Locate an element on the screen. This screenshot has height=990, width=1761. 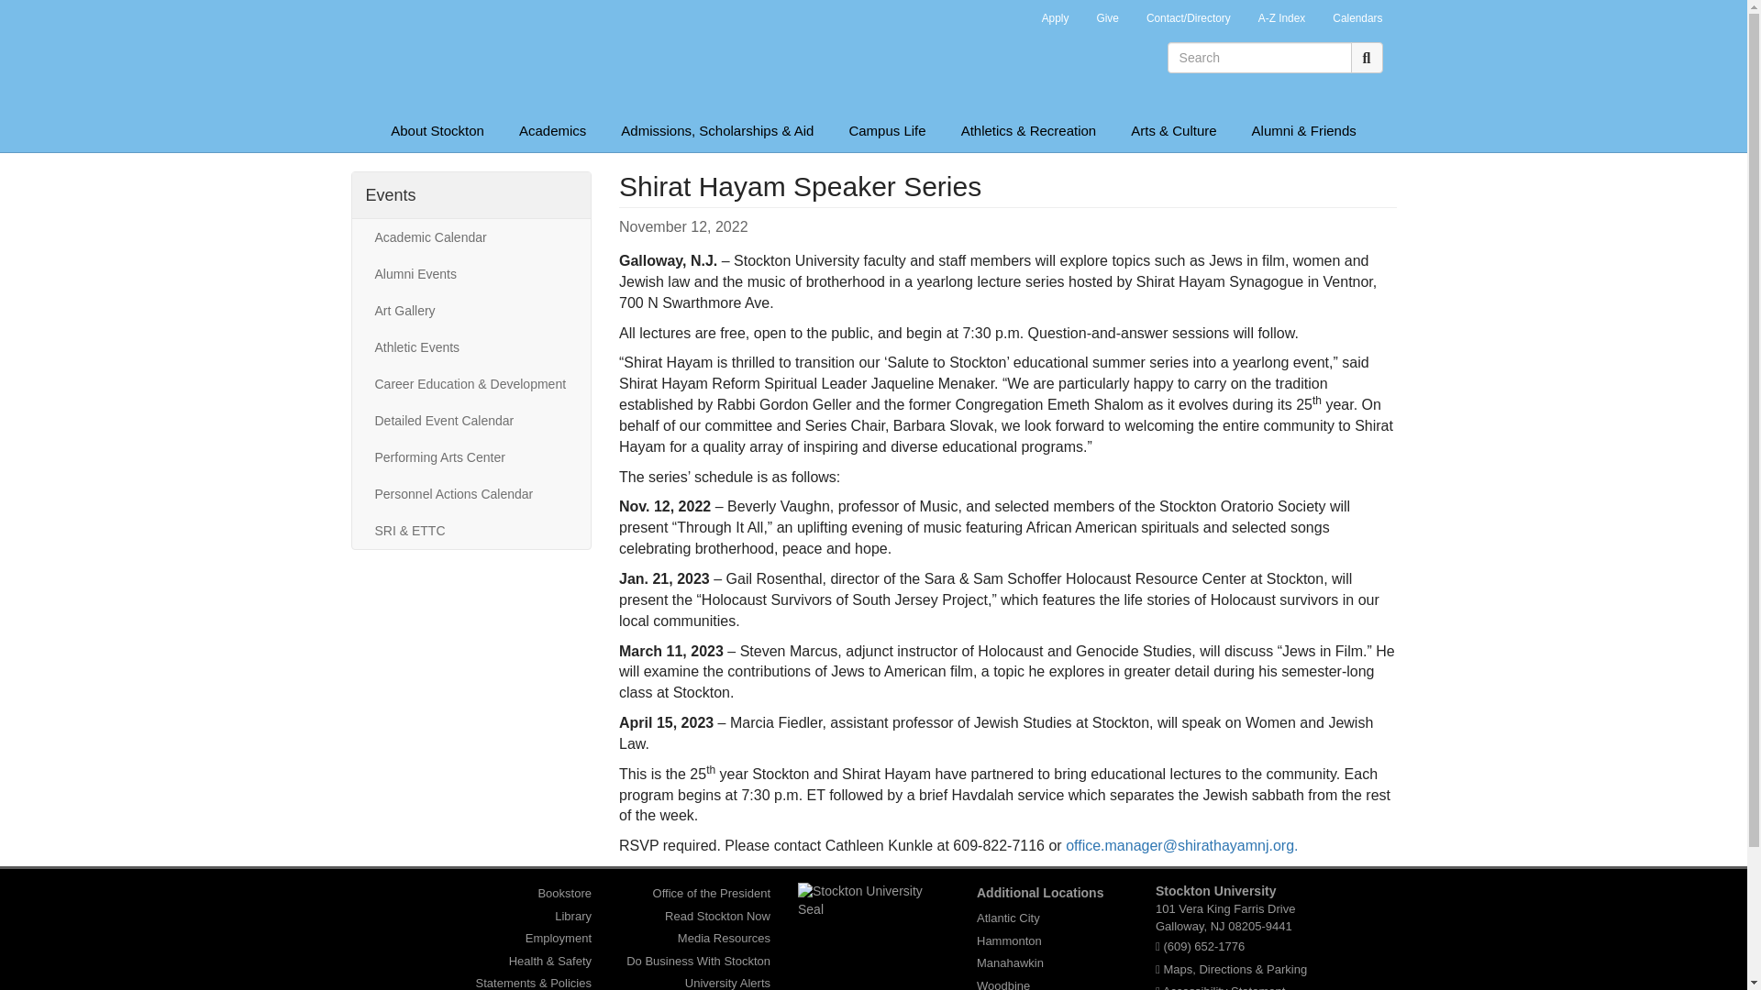
Read Stockton Now is located at coordinates (717, 916).